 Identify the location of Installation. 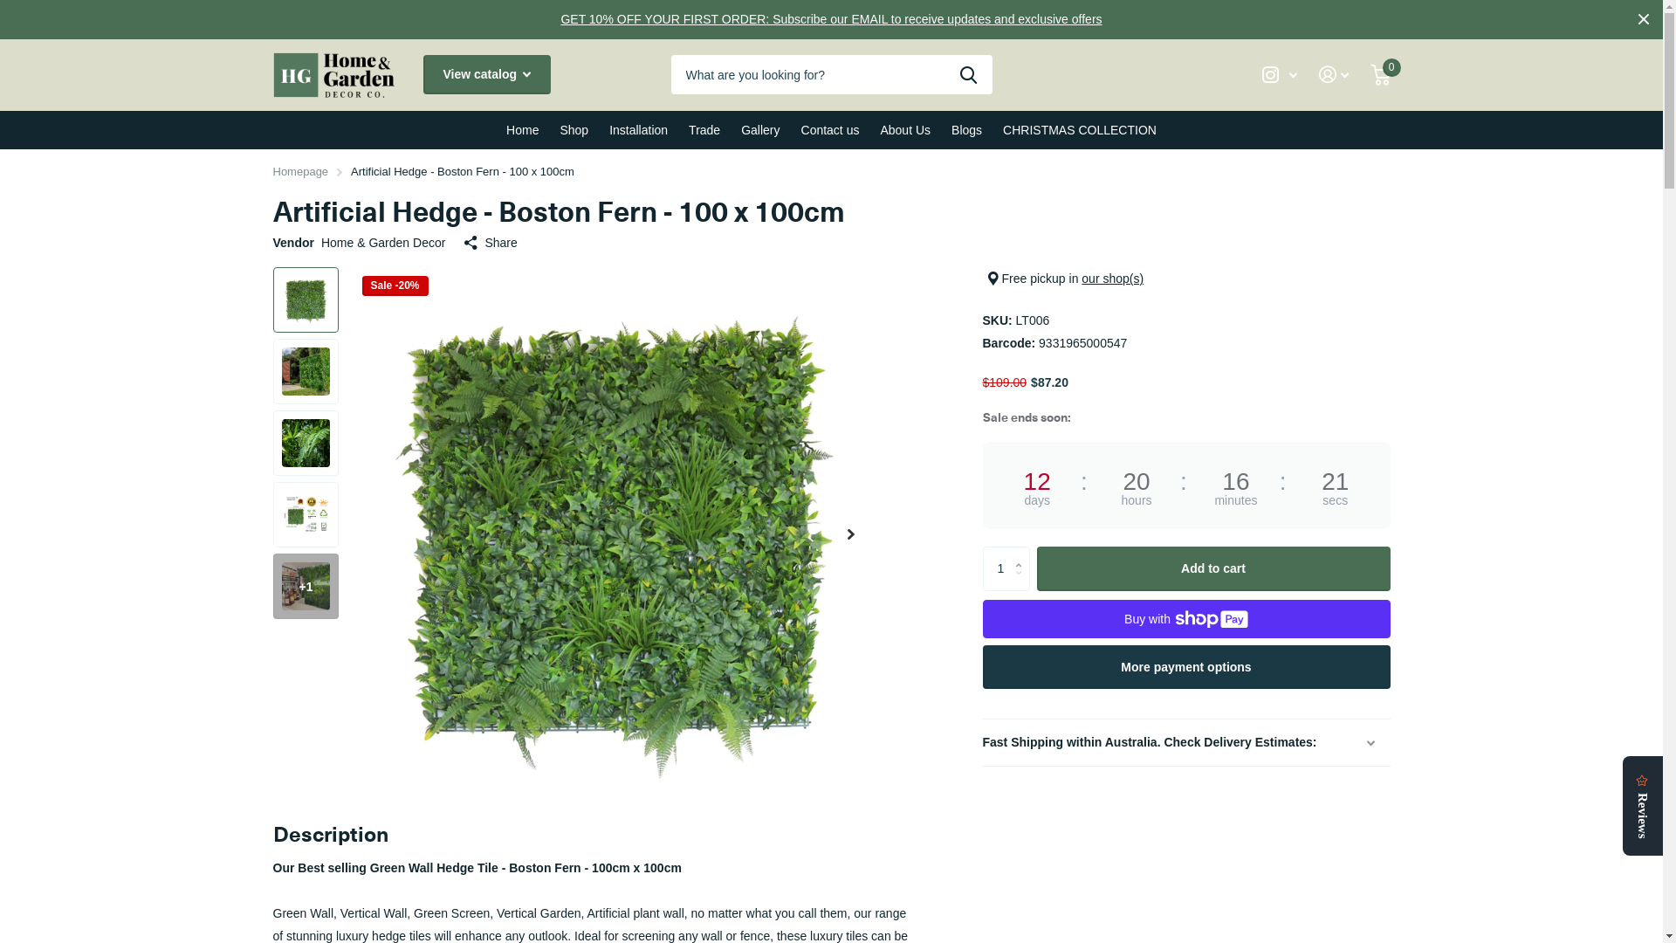
(639, 130).